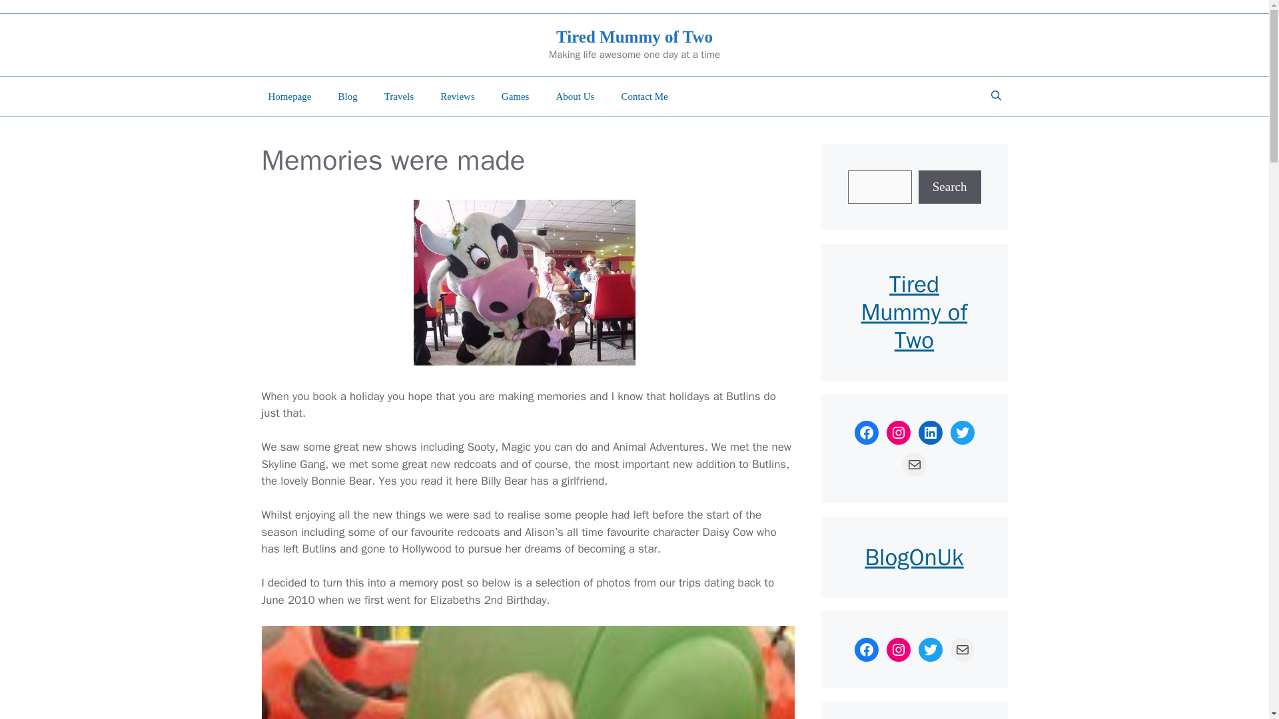 The height and width of the screenshot is (719, 1279). I want to click on LinkedIn, so click(930, 433).